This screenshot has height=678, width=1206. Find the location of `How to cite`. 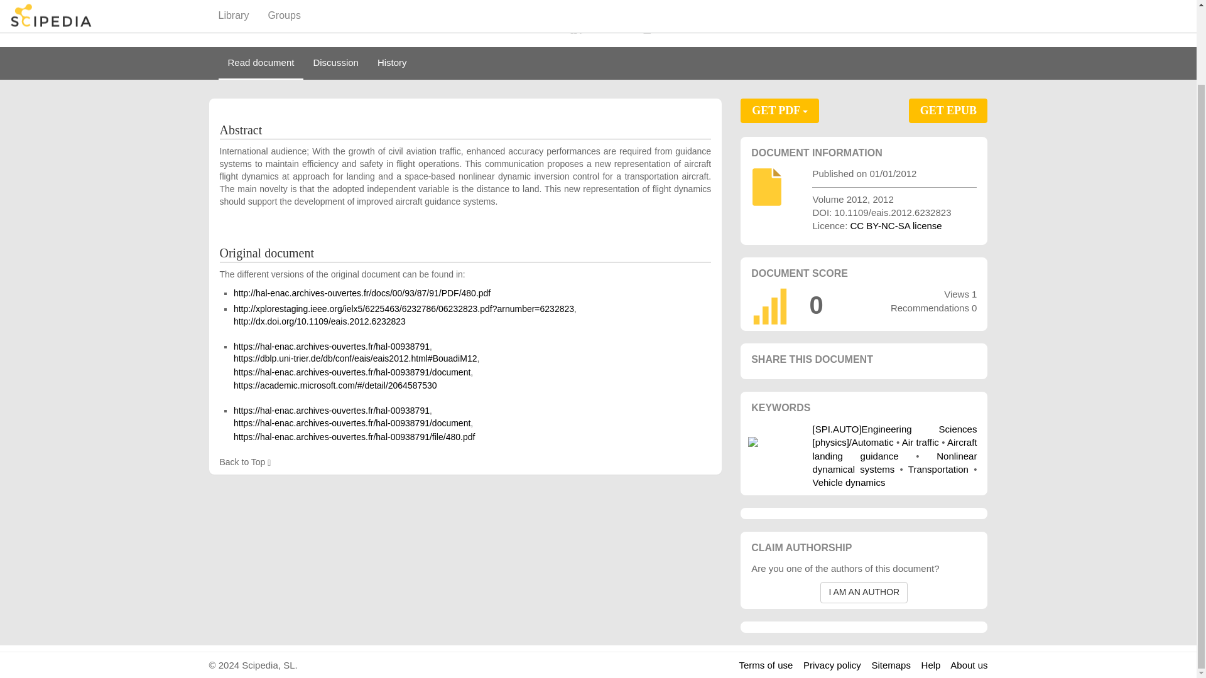

How to cite is located at coordinates (601, 27).